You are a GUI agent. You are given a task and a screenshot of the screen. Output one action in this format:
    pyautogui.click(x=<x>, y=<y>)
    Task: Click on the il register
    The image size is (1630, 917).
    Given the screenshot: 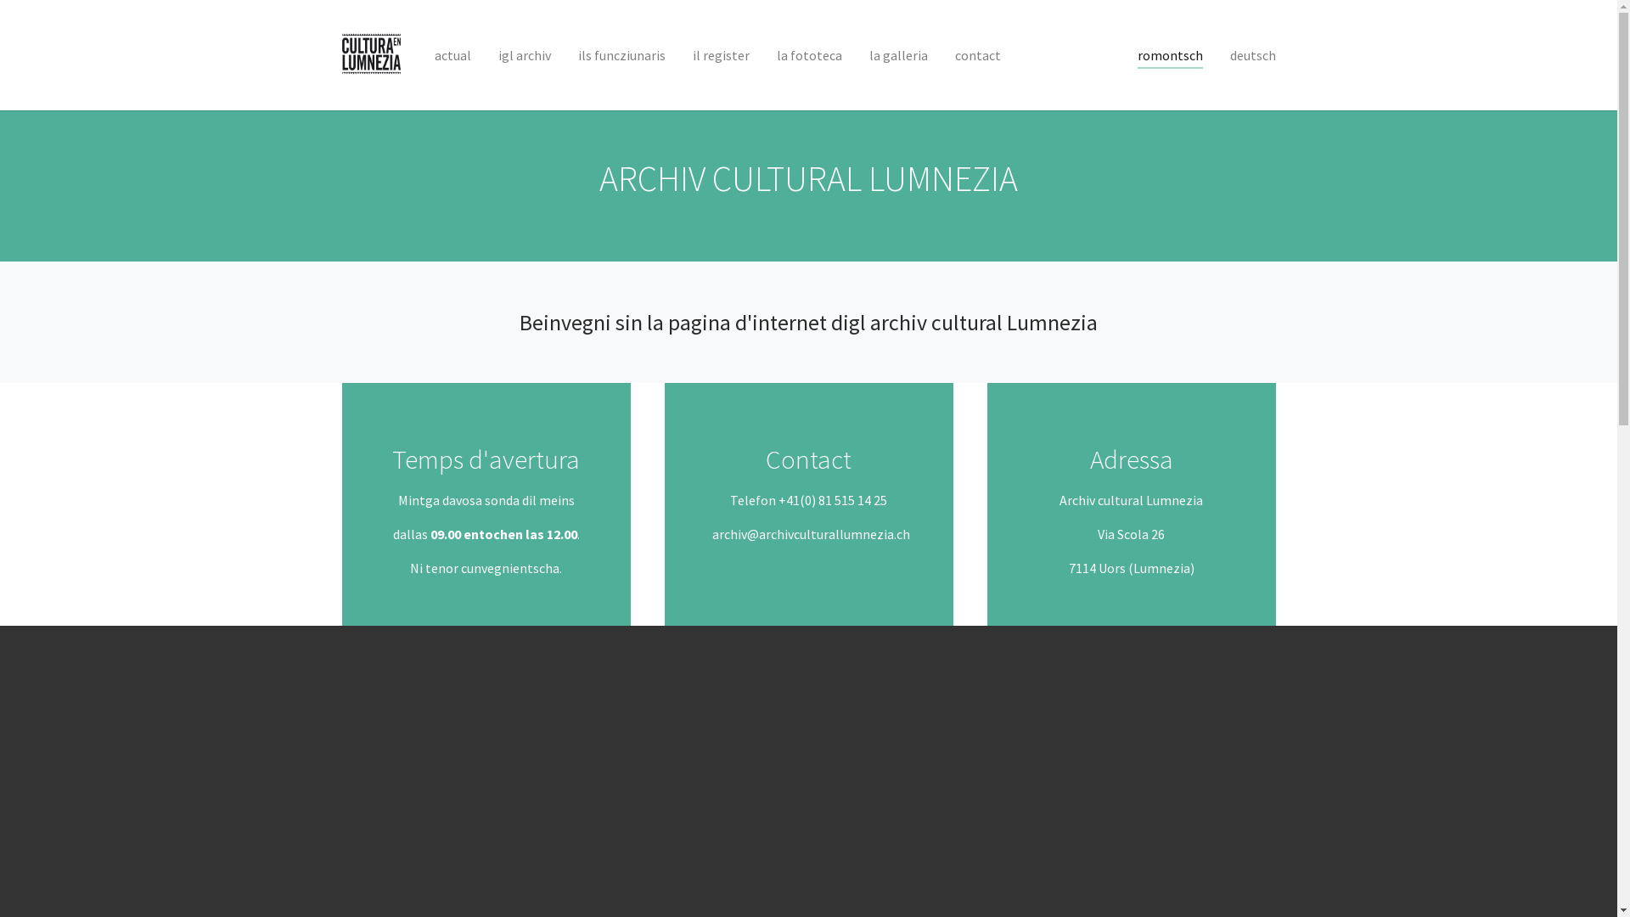 What is the action you would take?
    pyautogui.click(x=722, y=55)
    